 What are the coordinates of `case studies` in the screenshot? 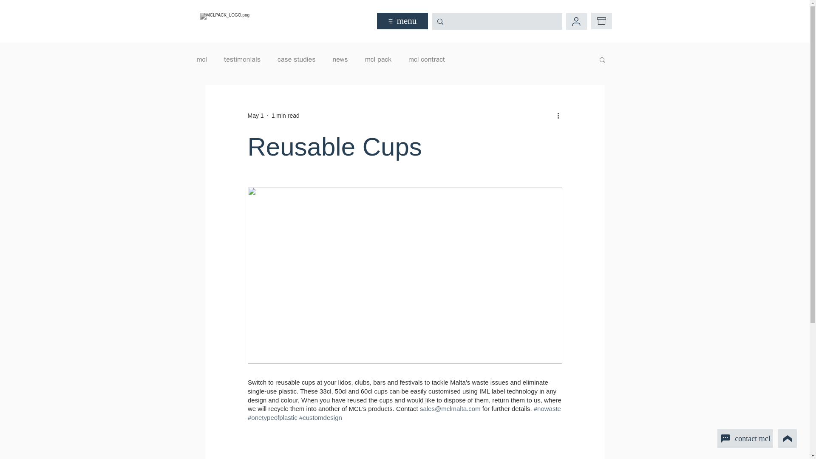 It's located at (296, 59).